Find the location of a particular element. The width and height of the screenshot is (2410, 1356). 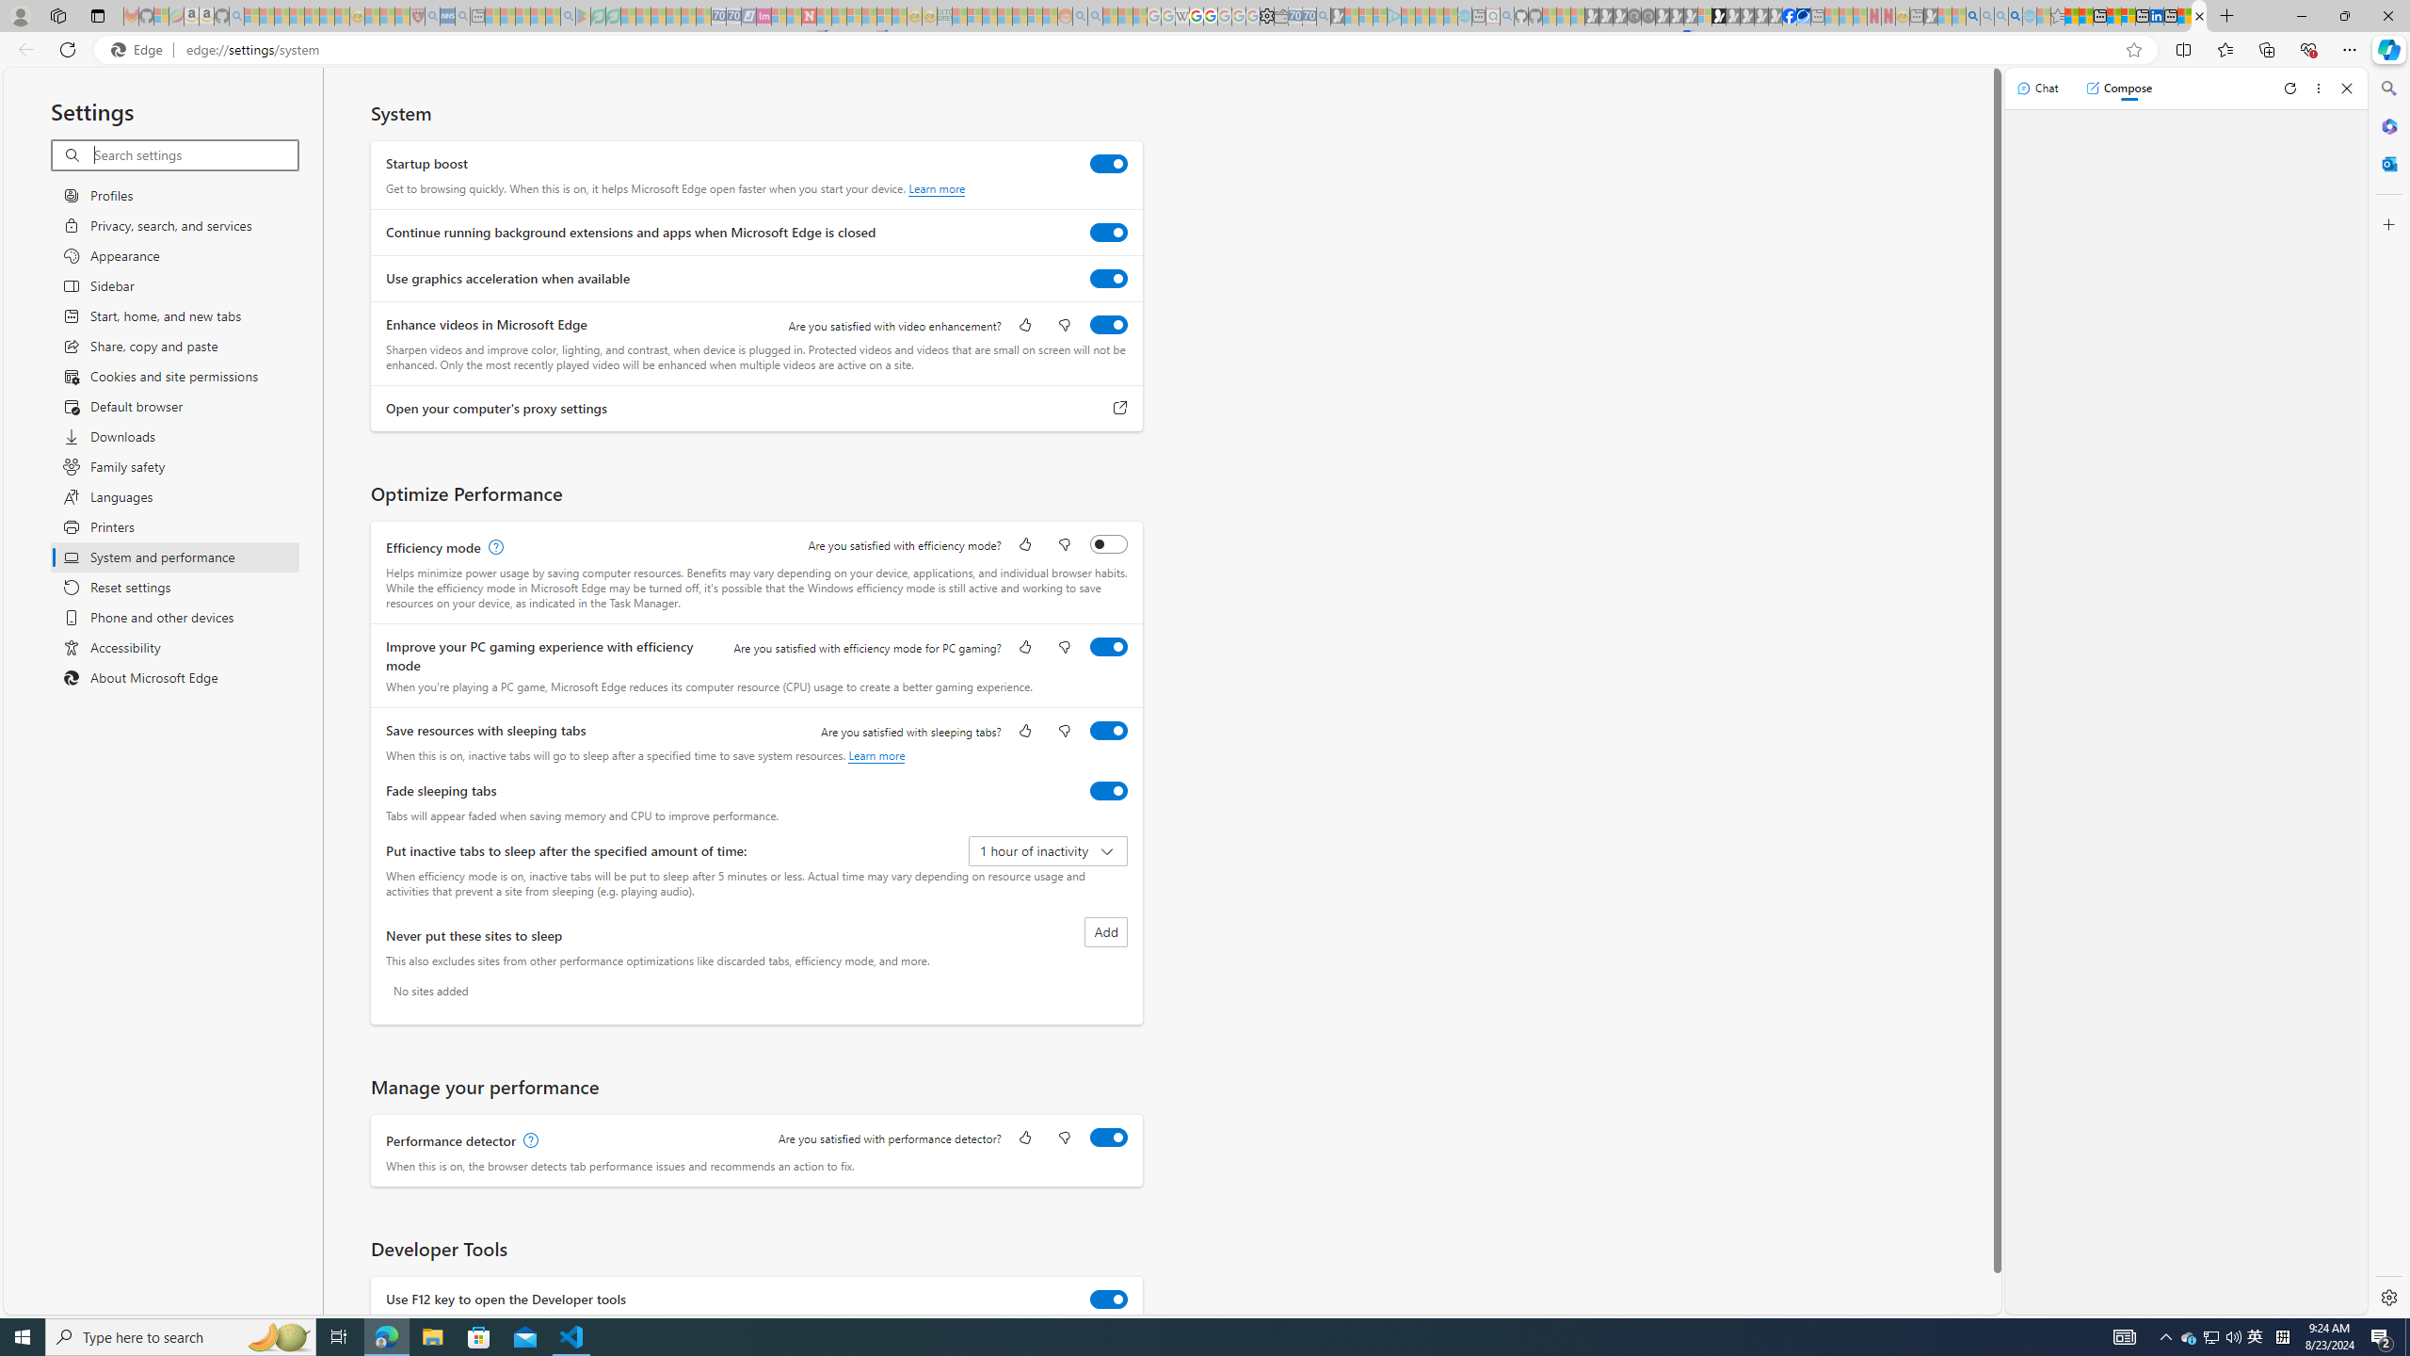

Efficiency mode is located at coordinates (1109, 543).